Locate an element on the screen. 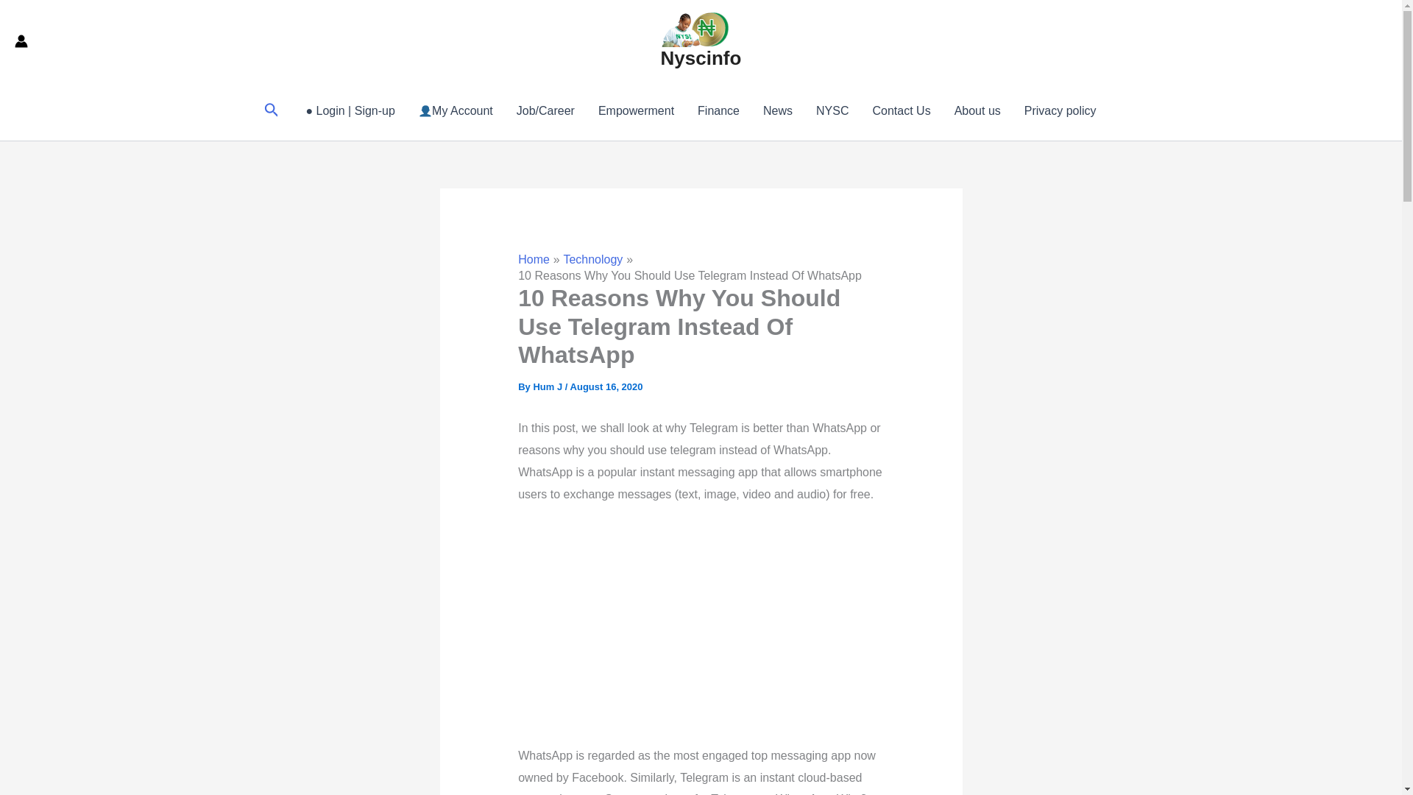 This screenshot has height=795, width=1413. My Account is located at coordinates (455, 111).